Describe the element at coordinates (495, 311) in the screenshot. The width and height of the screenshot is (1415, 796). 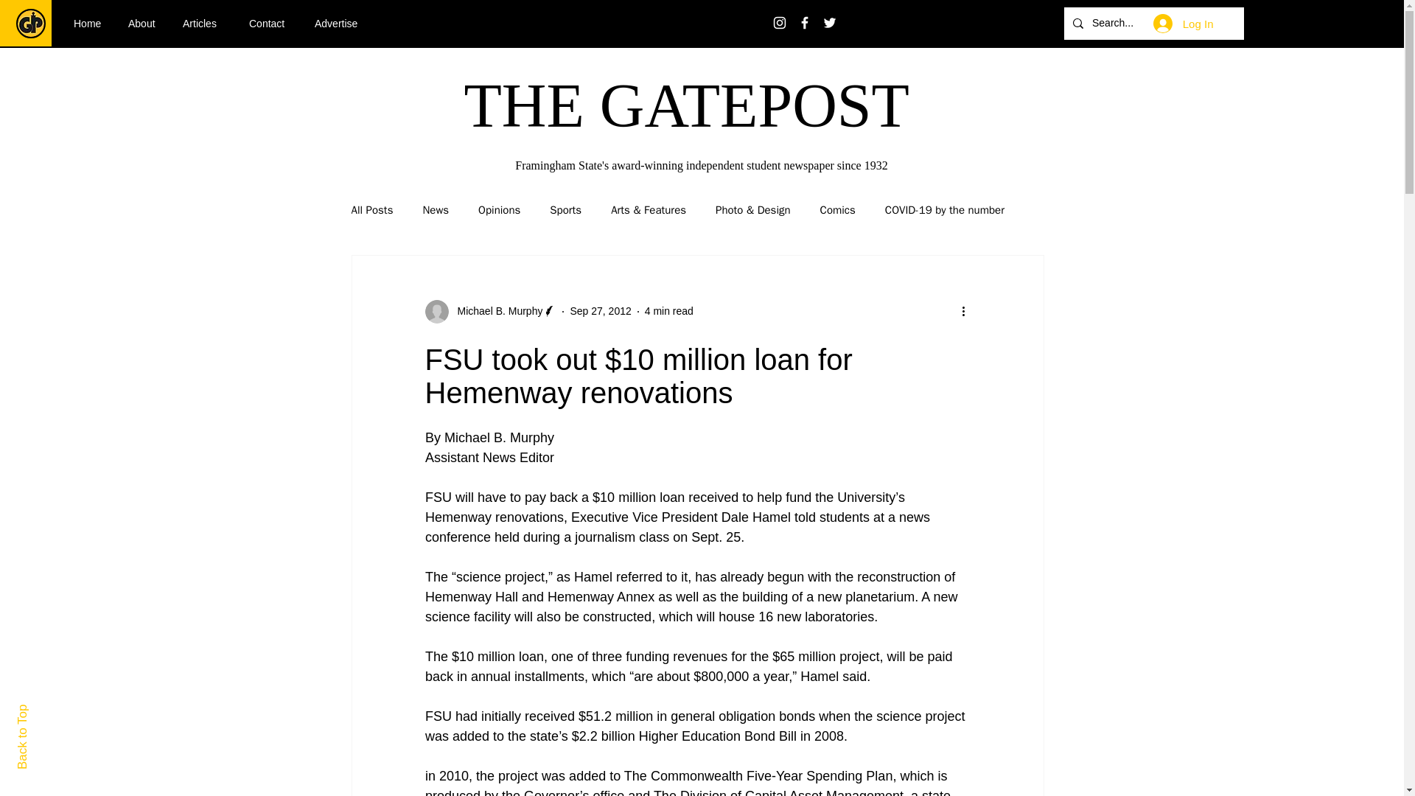
I see `Michael B. Murphy` at that location.